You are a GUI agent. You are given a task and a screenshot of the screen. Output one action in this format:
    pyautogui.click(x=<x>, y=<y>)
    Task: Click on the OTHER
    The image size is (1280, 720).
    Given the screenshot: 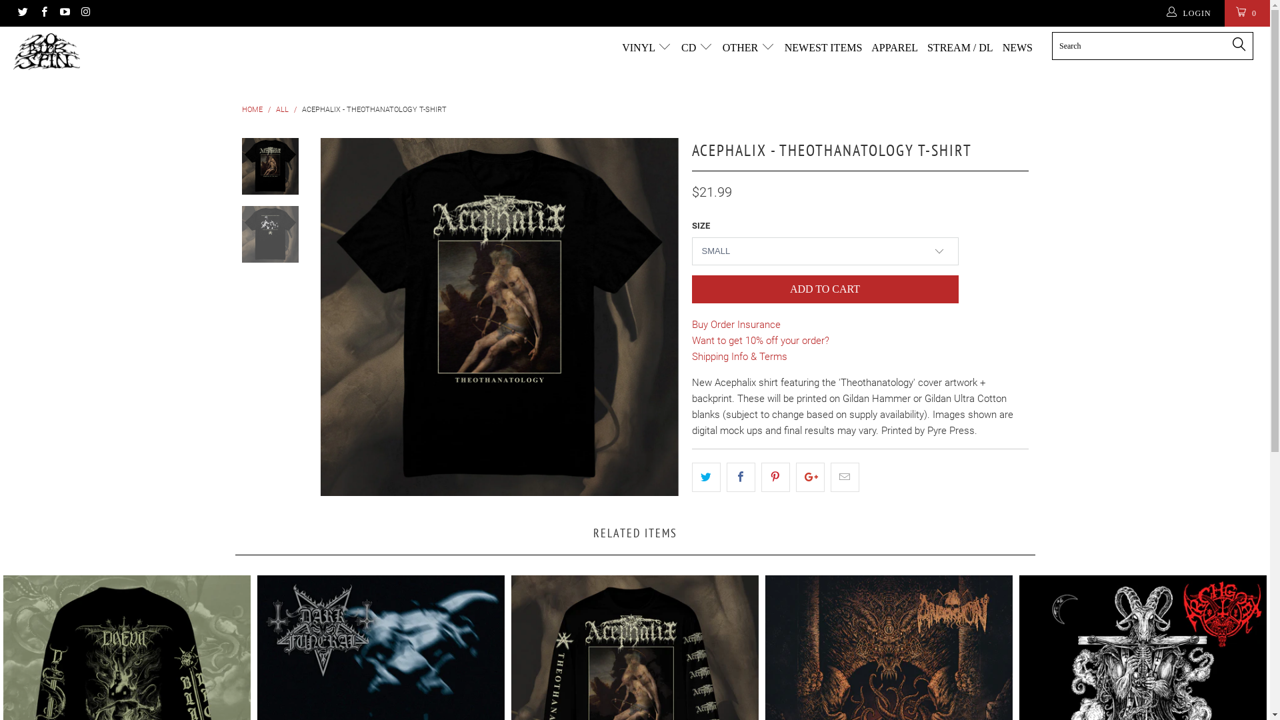 What is the action you would take?
    pyautogui.click(x=749, y=48)
    